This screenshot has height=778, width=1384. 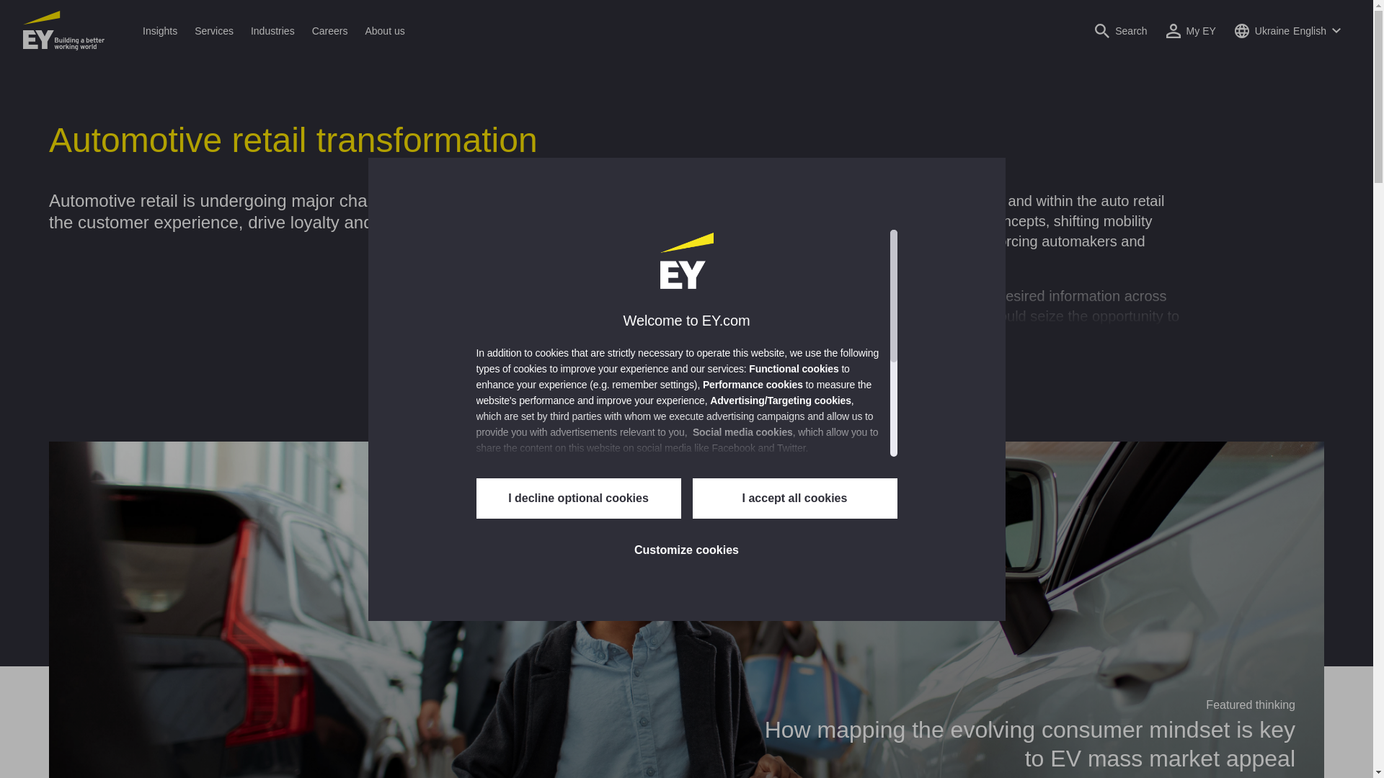 What do you see at coordinates (63, 30) in the screenshot?
I see `EY Homepage` at bounding box center [63, 30].